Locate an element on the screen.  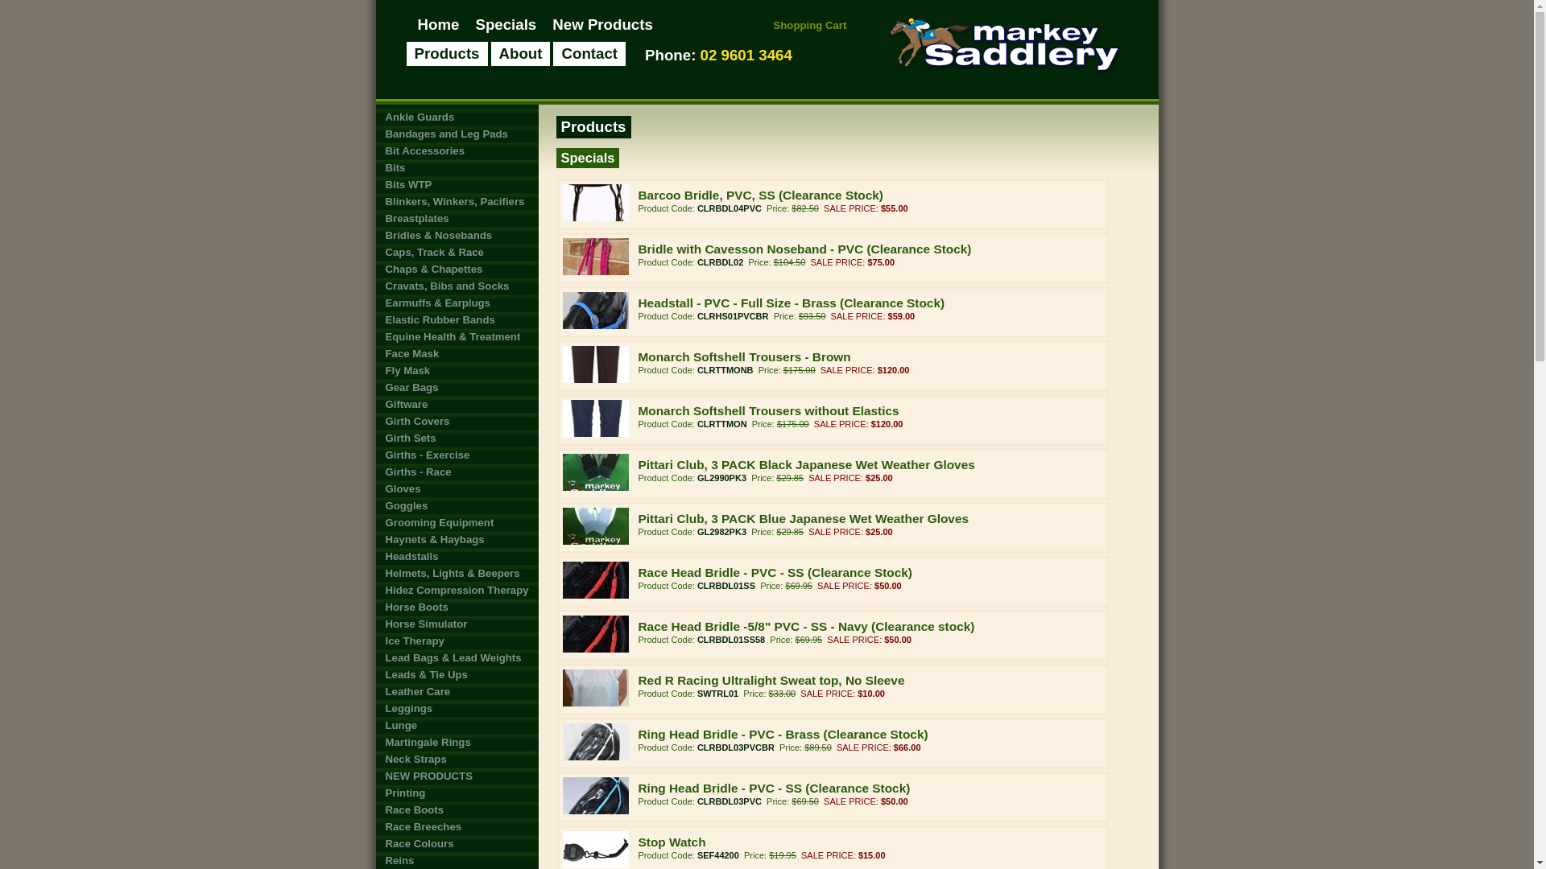
Grooming Equipment is located at coordinates (457, 523).